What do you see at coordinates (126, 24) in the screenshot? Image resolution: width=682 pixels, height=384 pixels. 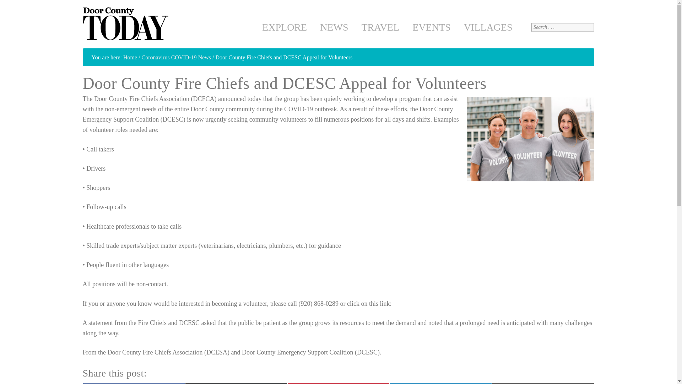 I see `Door County Today` at bounding box center [126, 24].